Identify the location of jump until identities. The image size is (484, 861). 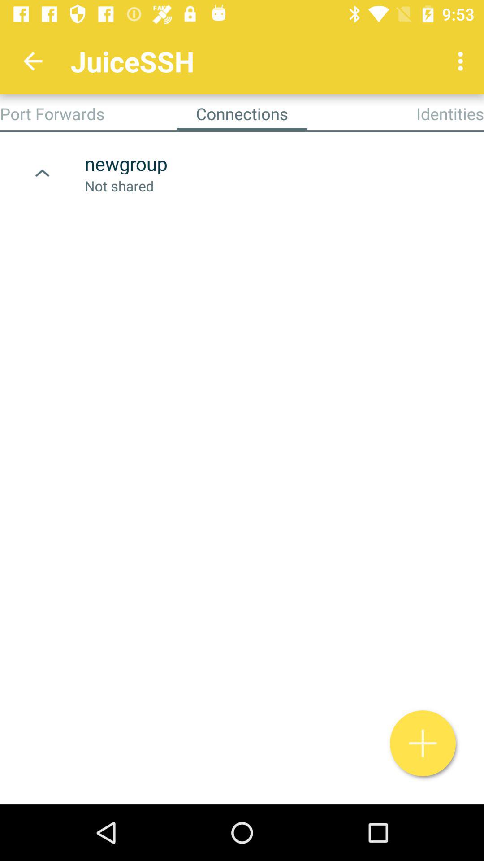
(450, 113).